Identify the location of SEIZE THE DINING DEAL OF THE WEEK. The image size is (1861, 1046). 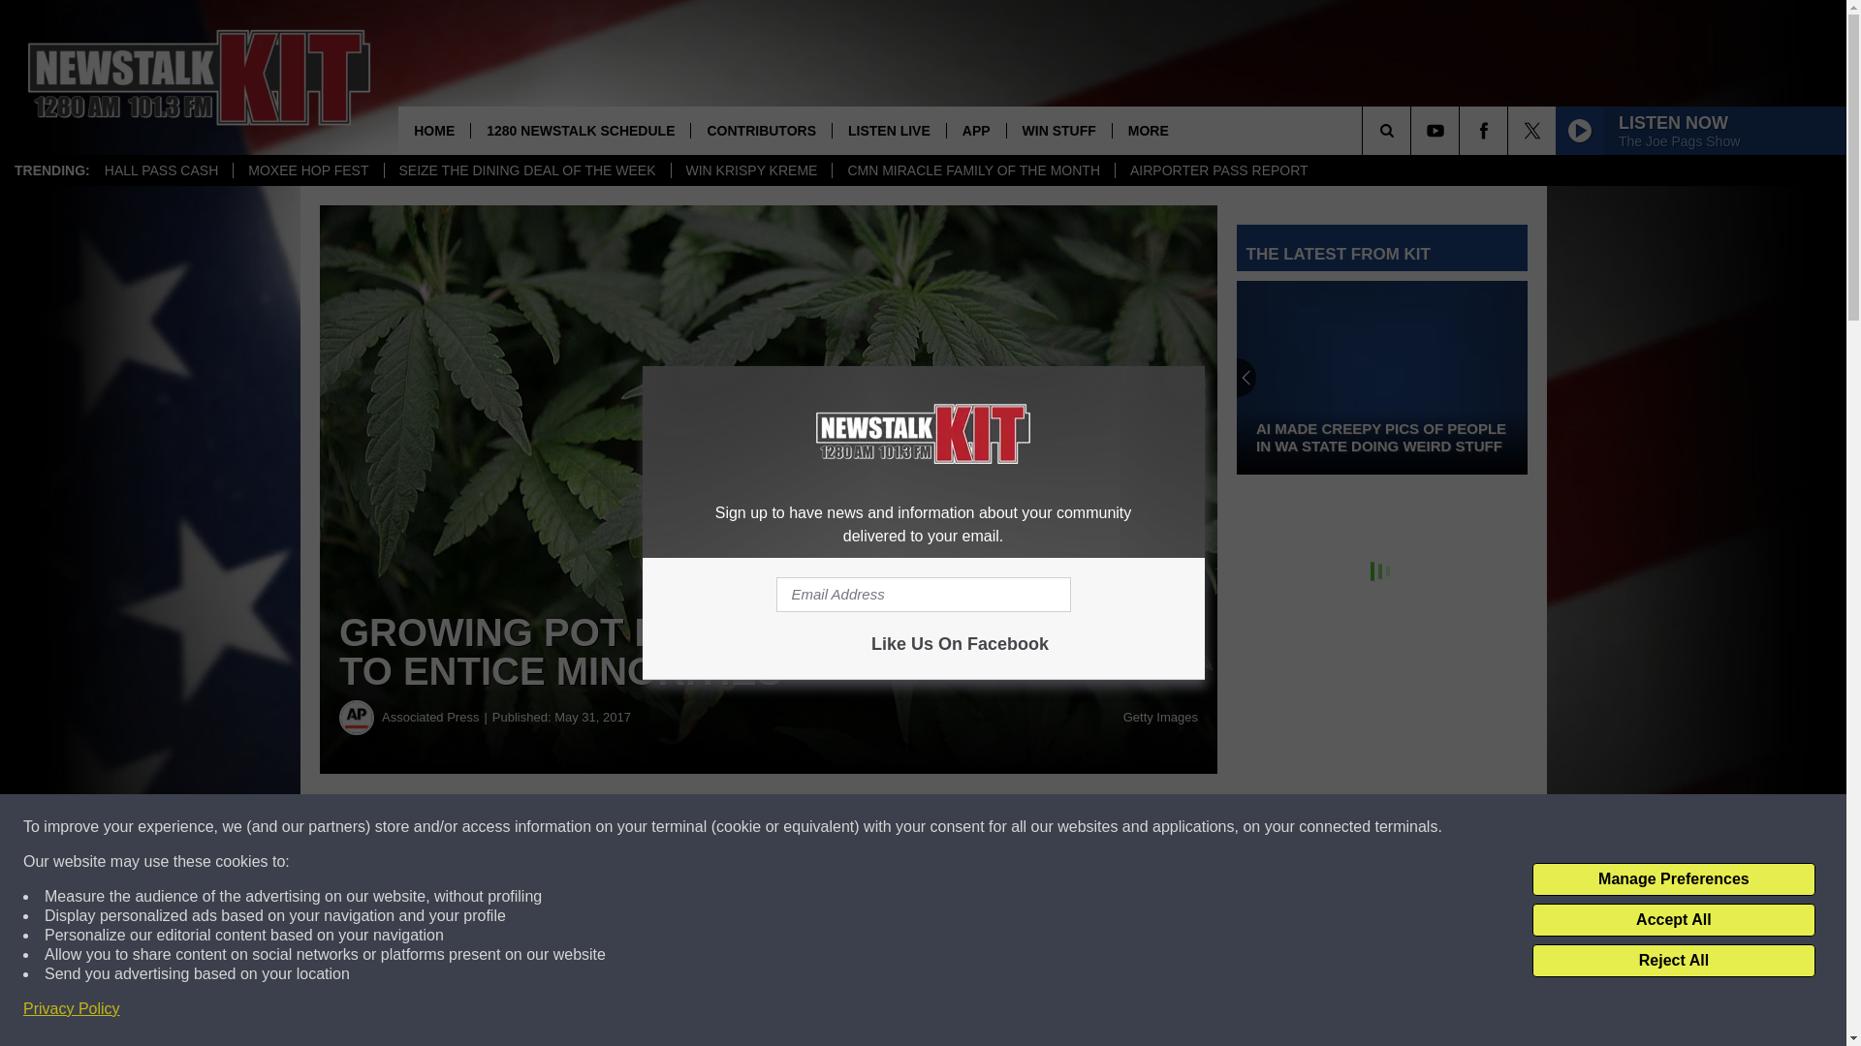
(526, 170).